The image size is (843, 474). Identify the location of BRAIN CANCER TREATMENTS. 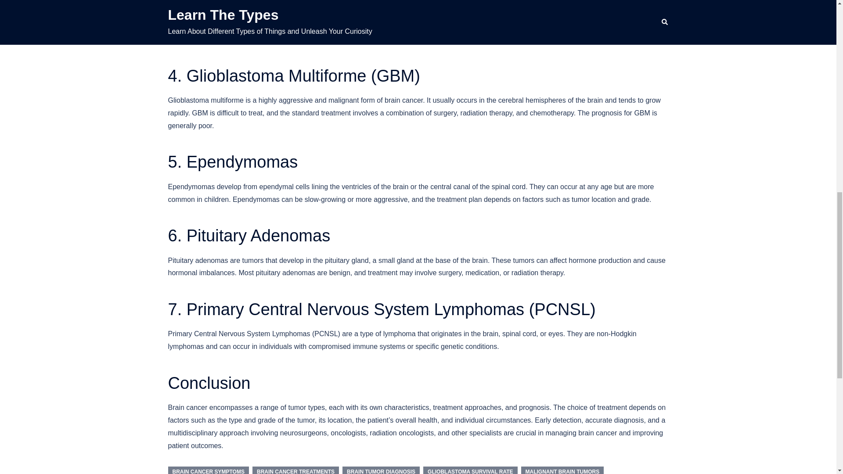
(295, 470).